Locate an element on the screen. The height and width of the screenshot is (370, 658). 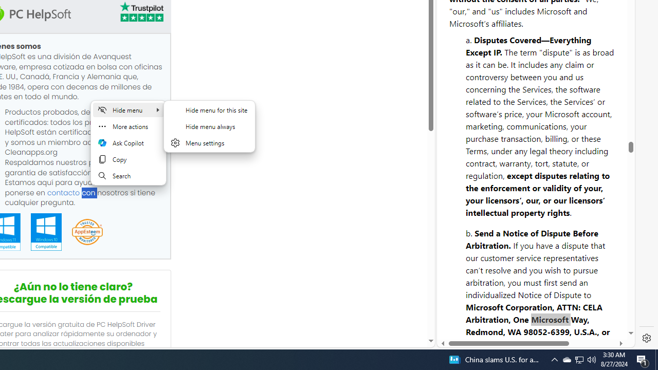
Windows 10 Compatible is located at coordinates (46, 232).